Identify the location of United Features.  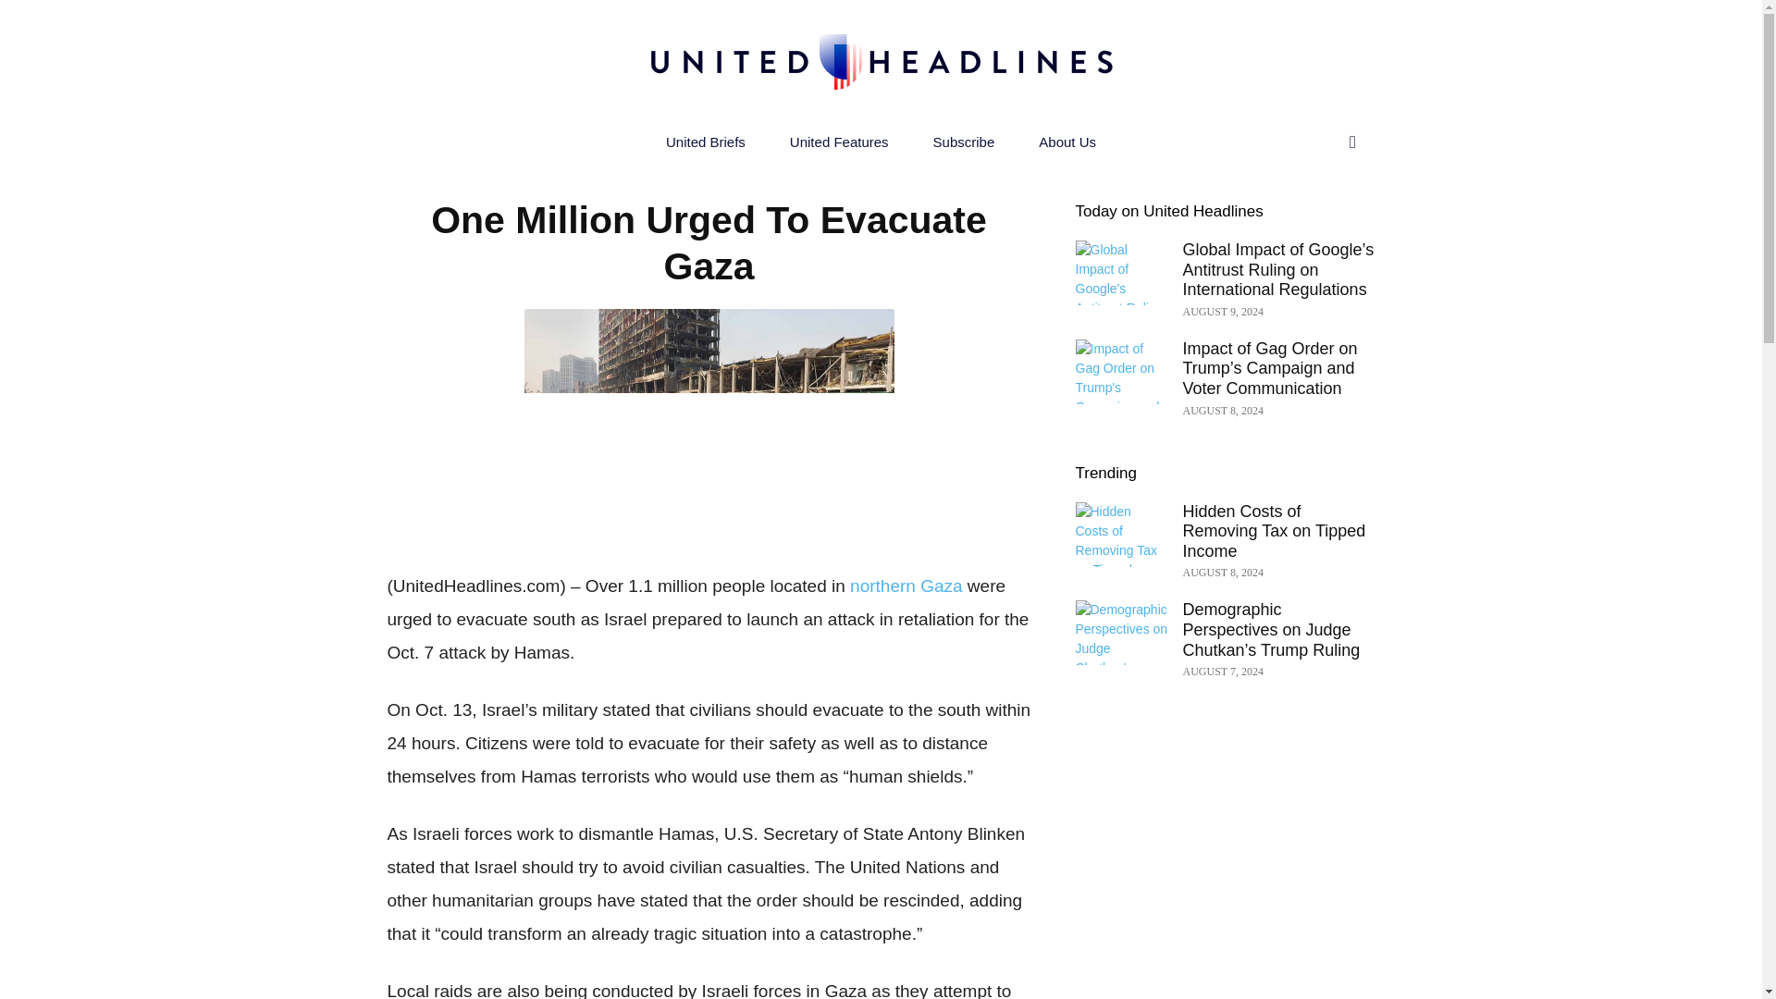
(838, 142).